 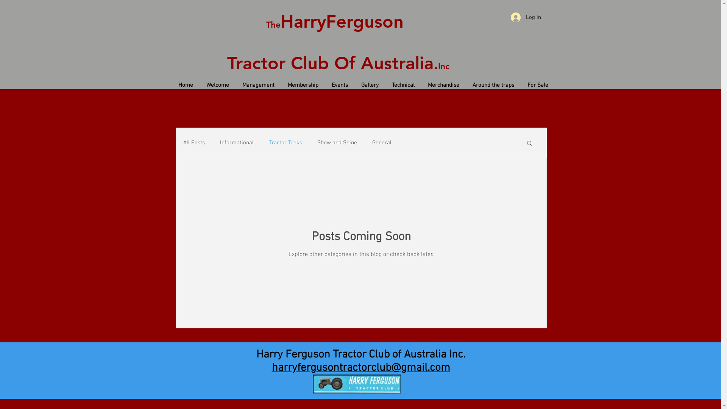 I want to click on Home, so click(x=186, y=85).